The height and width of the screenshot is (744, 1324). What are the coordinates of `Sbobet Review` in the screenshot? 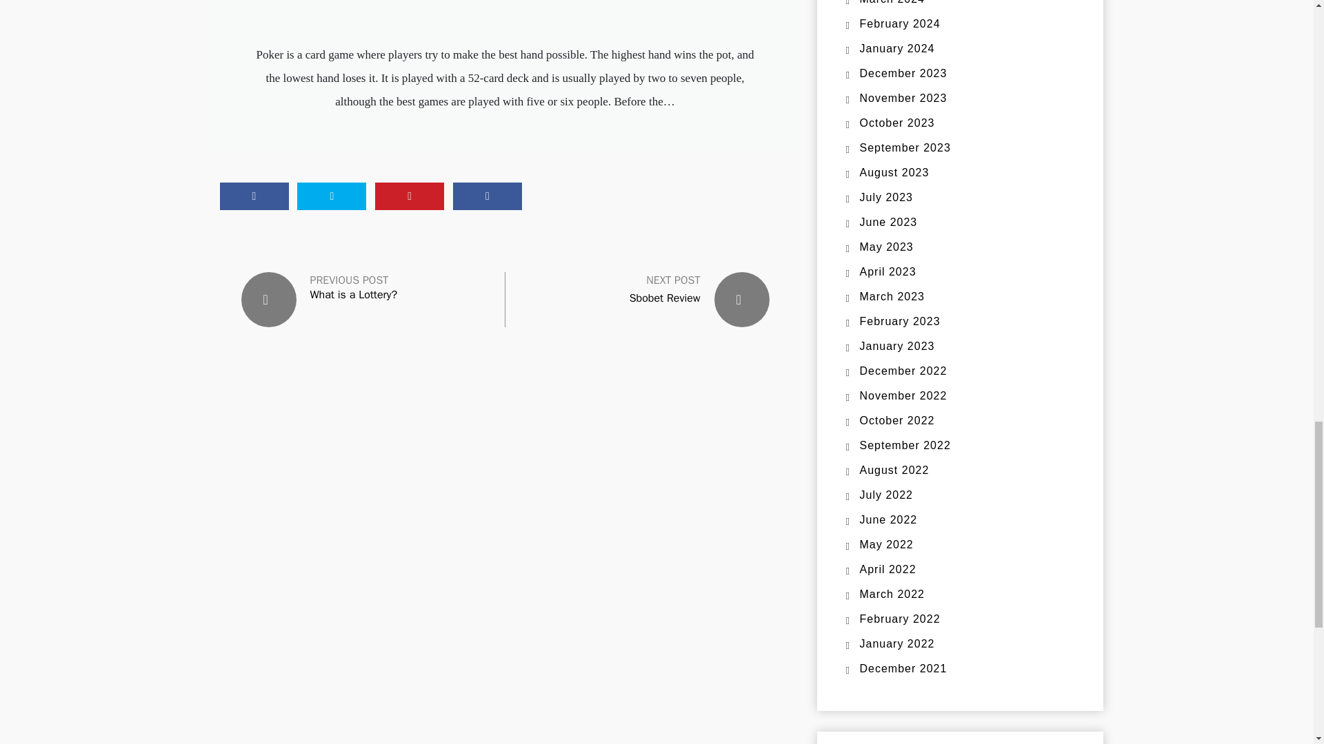 It's located at (665, 298).